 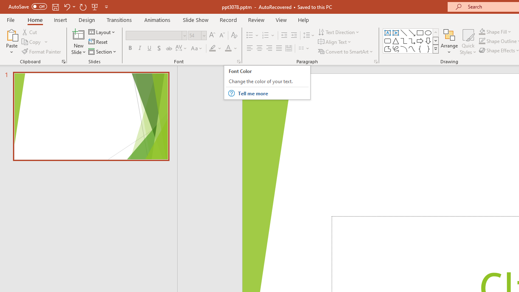 I want to click on Line, so click(x=404, y=32).